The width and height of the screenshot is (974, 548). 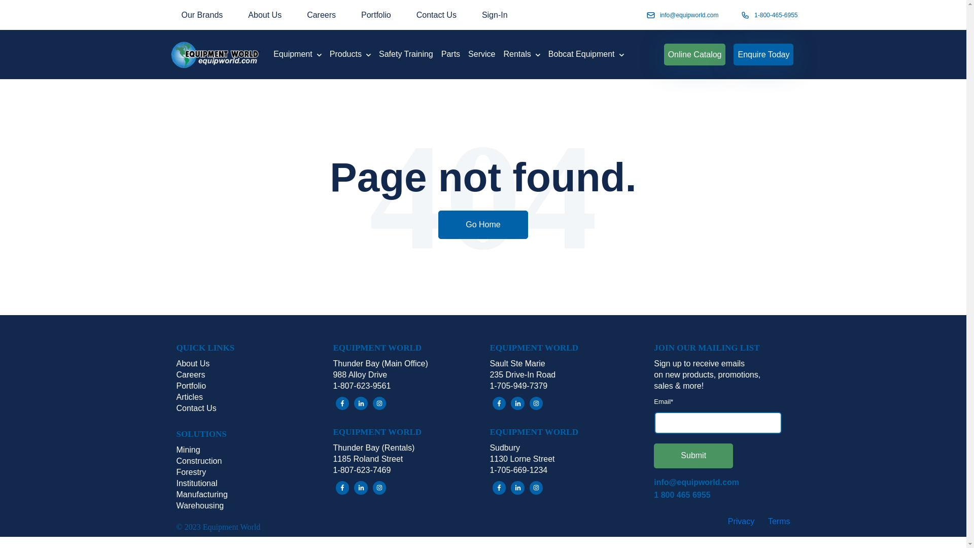 What do you see at coordinates (354, 54) in the screenshot?
I see `Products` at bounding box center [354, 54].